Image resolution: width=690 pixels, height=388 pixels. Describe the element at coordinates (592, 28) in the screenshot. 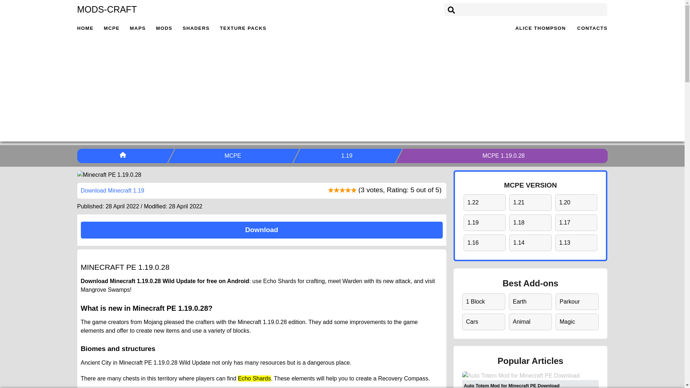

I see `Contacts` at that location.